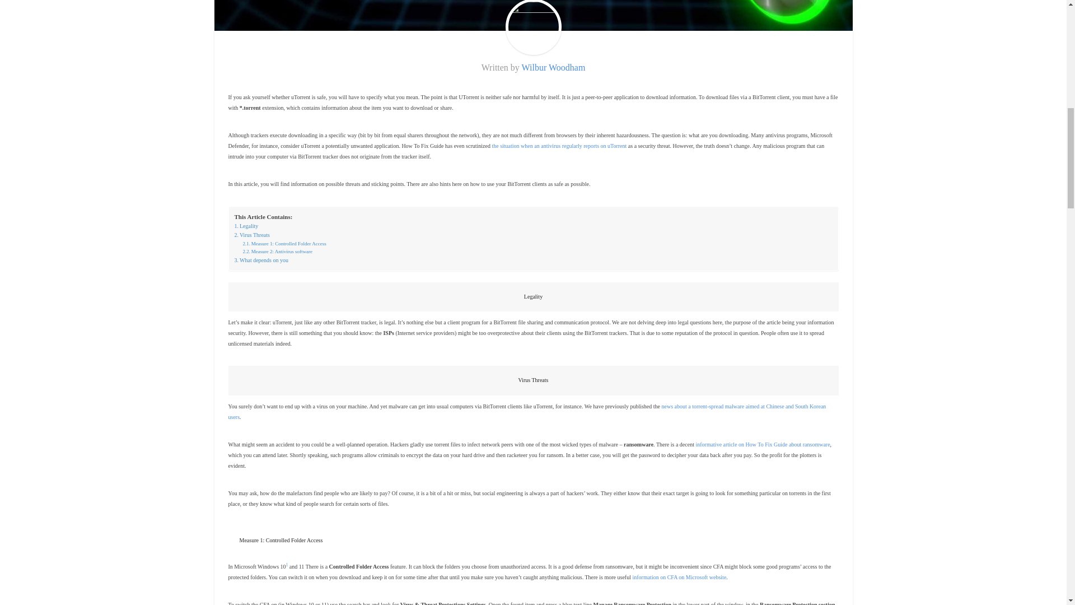 This screenshot has width=1075, height=605. What do you see at coordinates (278, 251) in the screenshot?
I see `Measure 2: Antivirus software` at bounding box center [278, 251].